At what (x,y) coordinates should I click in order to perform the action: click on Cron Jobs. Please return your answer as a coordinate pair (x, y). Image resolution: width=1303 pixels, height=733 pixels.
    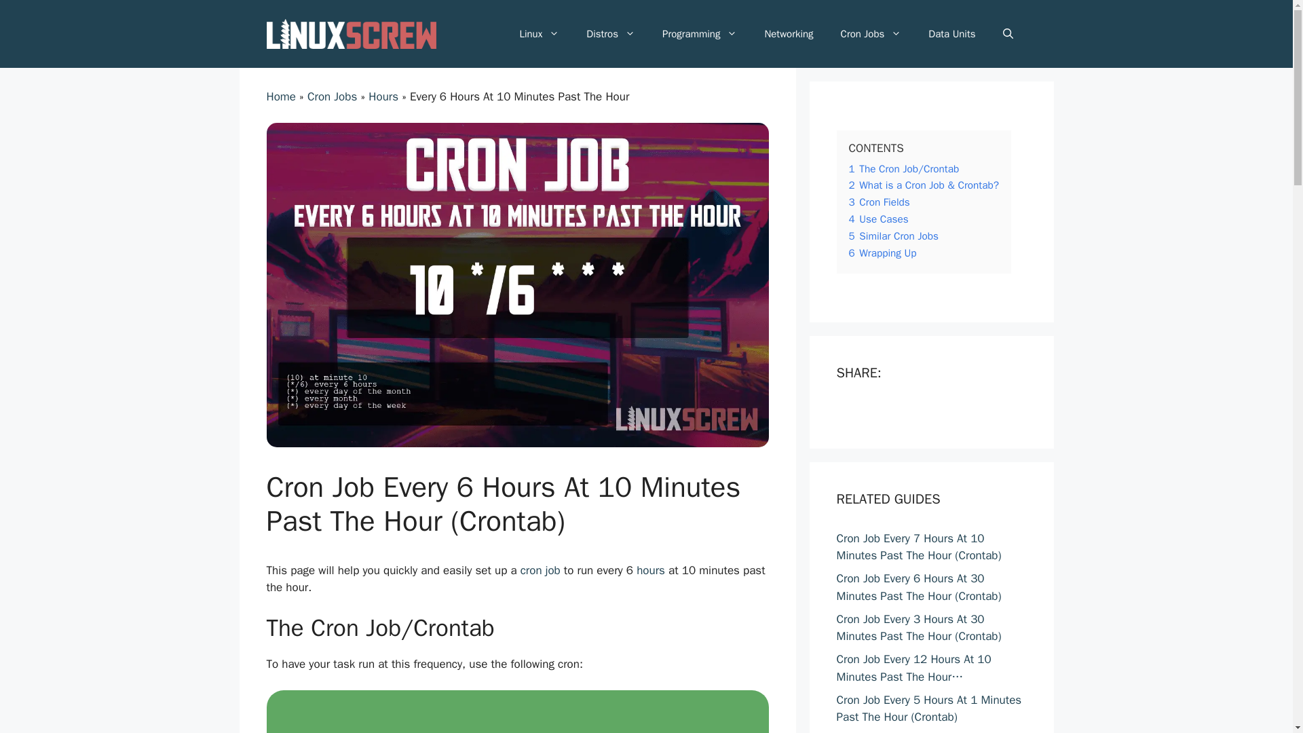
    Looking at the image, I should click on (871, 34).